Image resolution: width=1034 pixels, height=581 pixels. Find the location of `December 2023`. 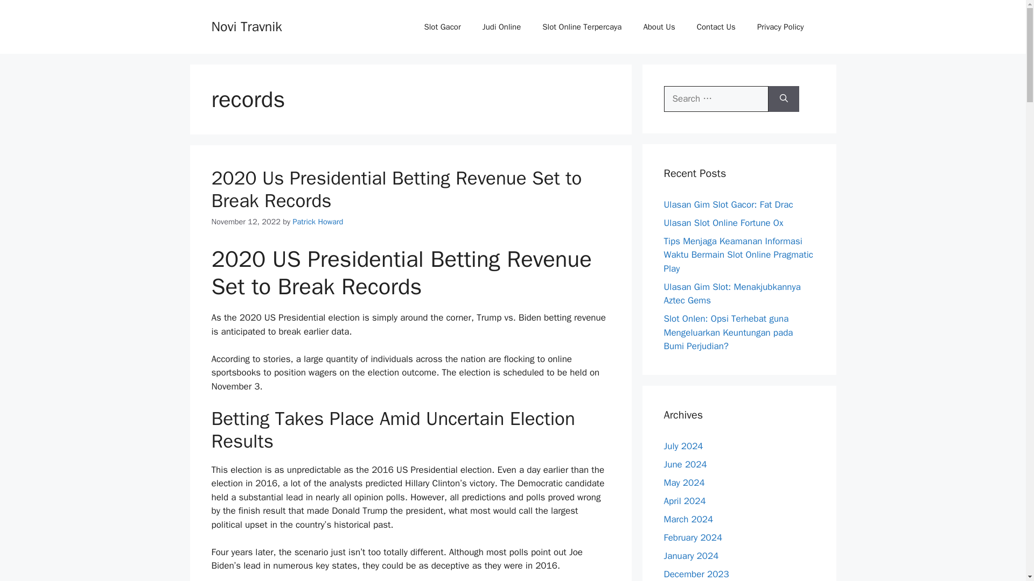

December 2023 is located at coordinates (696, 573).